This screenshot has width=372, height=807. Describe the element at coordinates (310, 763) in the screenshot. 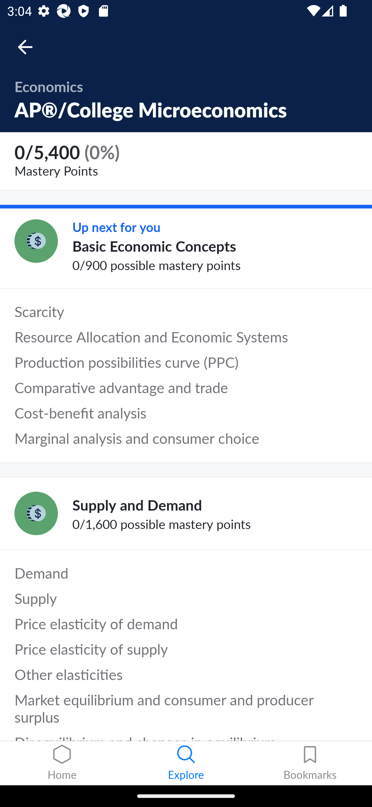

I see `Bookmarks` at that location.